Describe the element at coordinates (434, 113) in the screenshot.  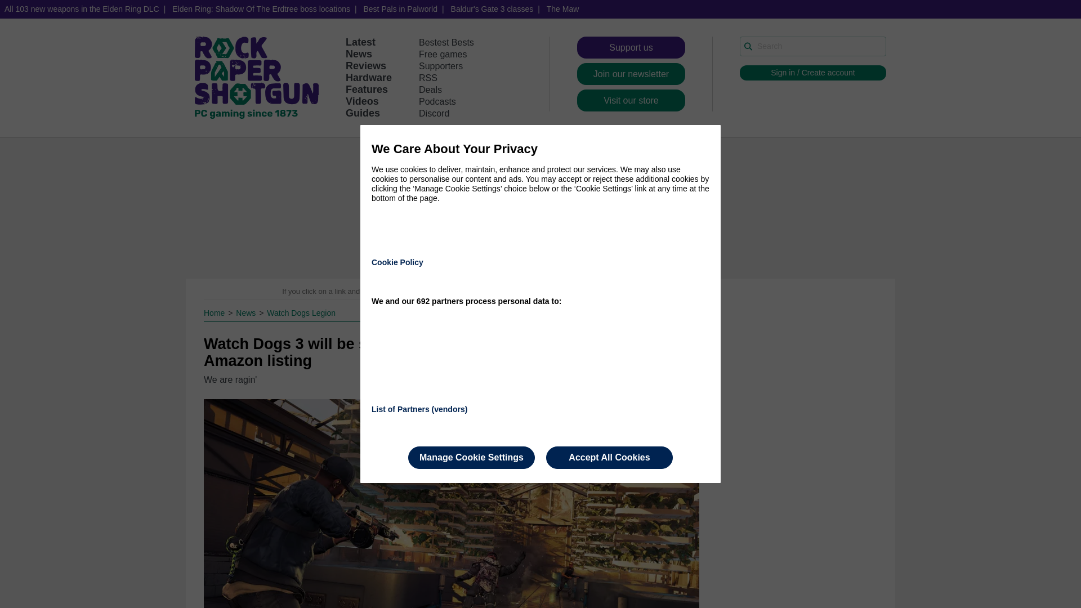
I see `Discord` at that location.